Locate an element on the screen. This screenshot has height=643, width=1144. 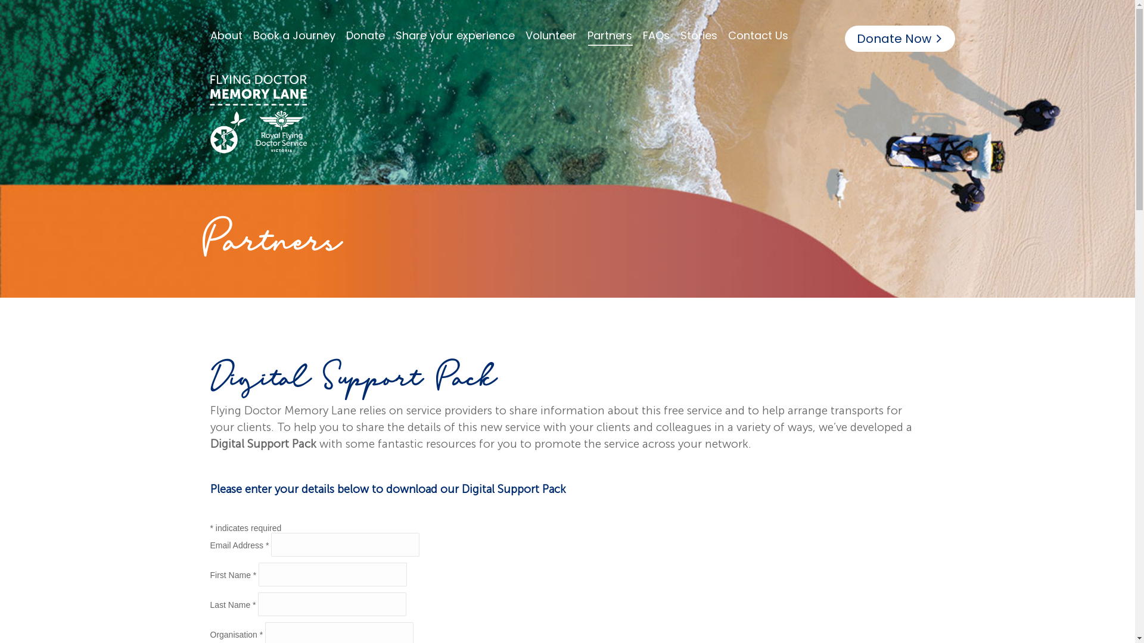
Share your experience is located at coordinates (456, 36).